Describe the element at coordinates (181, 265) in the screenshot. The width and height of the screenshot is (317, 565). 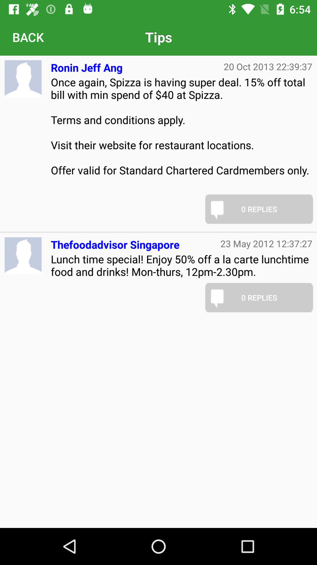
I see `flip until the lunch time special` at that location.